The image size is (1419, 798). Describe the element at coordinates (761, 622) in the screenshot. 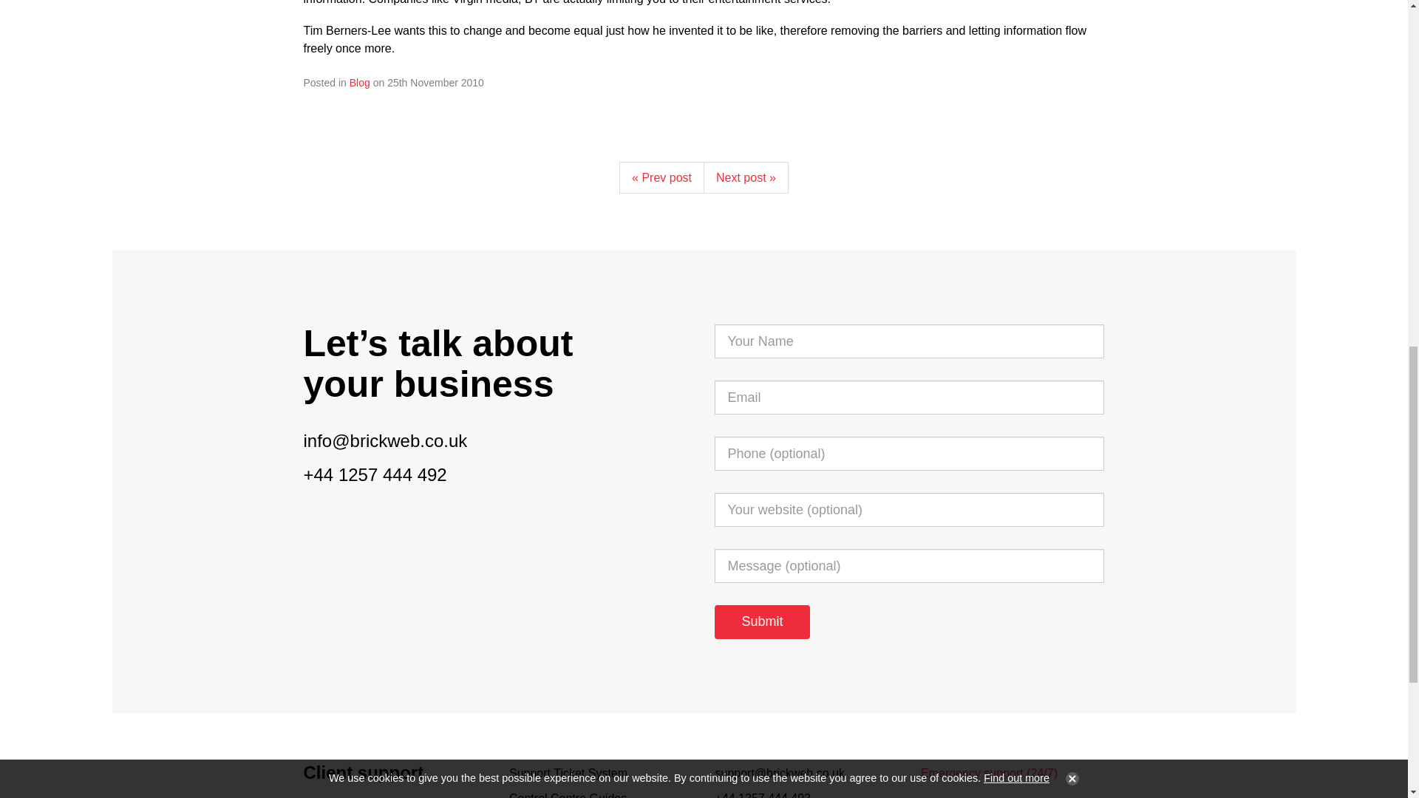

I see `Submit` at that location.